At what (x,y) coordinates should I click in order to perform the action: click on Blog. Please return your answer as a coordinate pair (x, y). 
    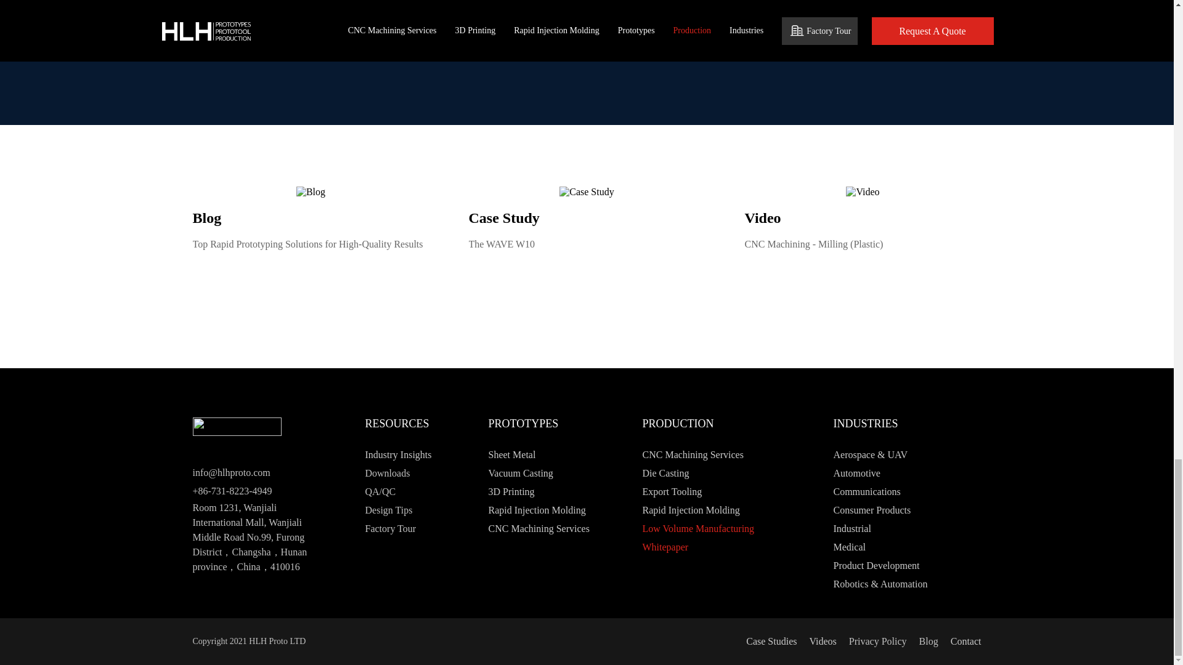
    Looking at the image, I should click on (311, 192).